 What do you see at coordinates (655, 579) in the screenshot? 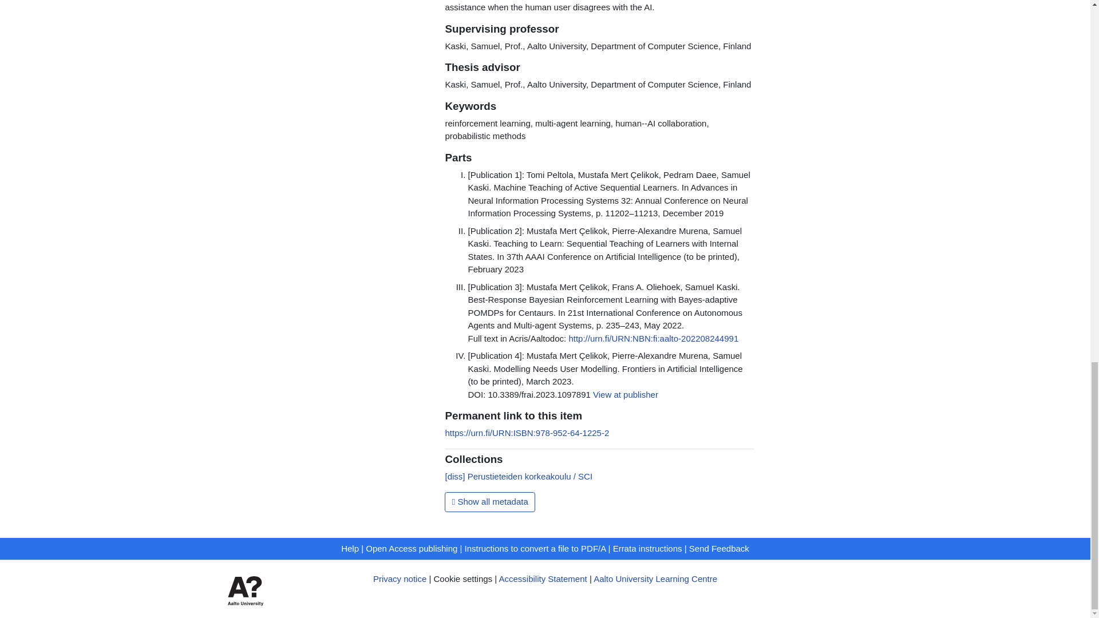
I see `Aalto University Learning Centre` at bounding box center [655, 579].